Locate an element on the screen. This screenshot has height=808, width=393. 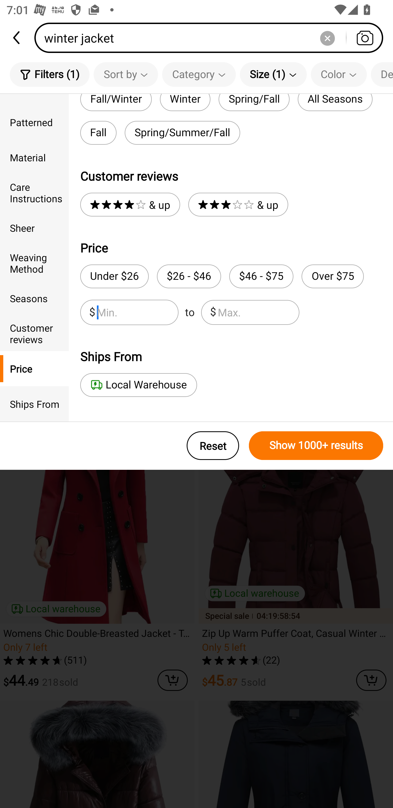
back is located at coordinates (17, 38).